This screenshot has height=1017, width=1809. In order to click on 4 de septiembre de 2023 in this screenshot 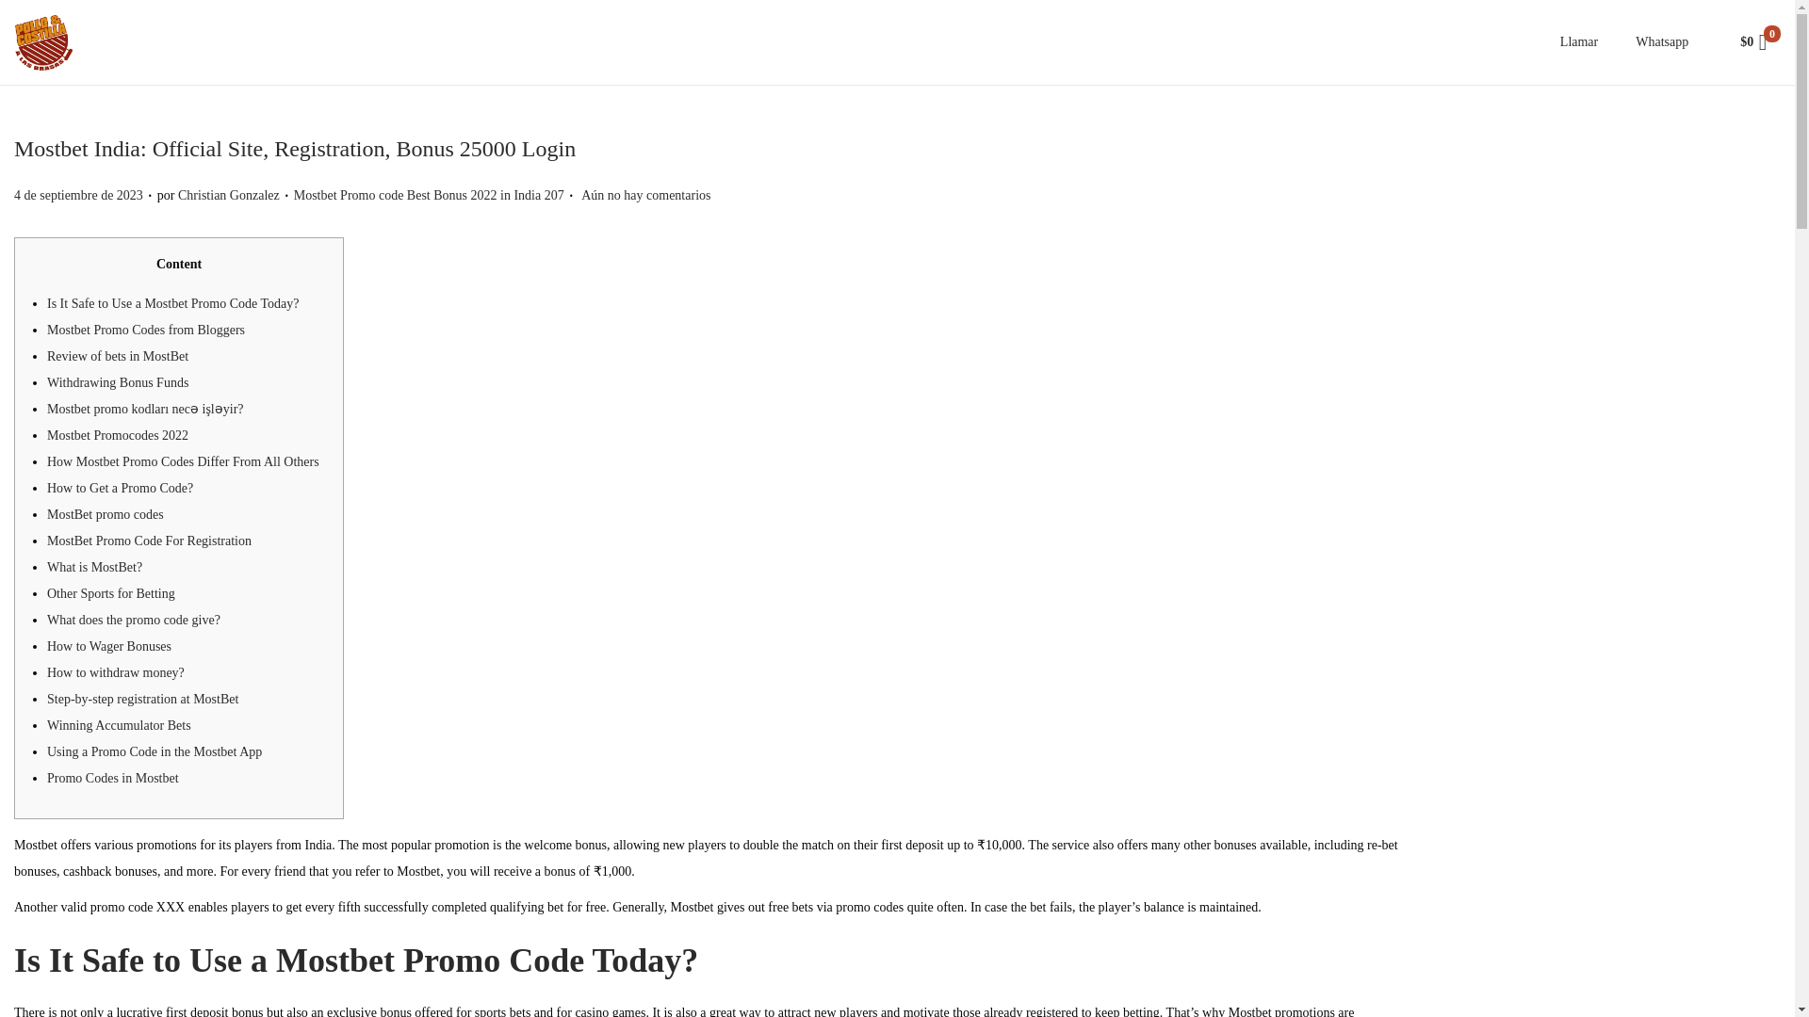, I will do `click(78, 194)`.